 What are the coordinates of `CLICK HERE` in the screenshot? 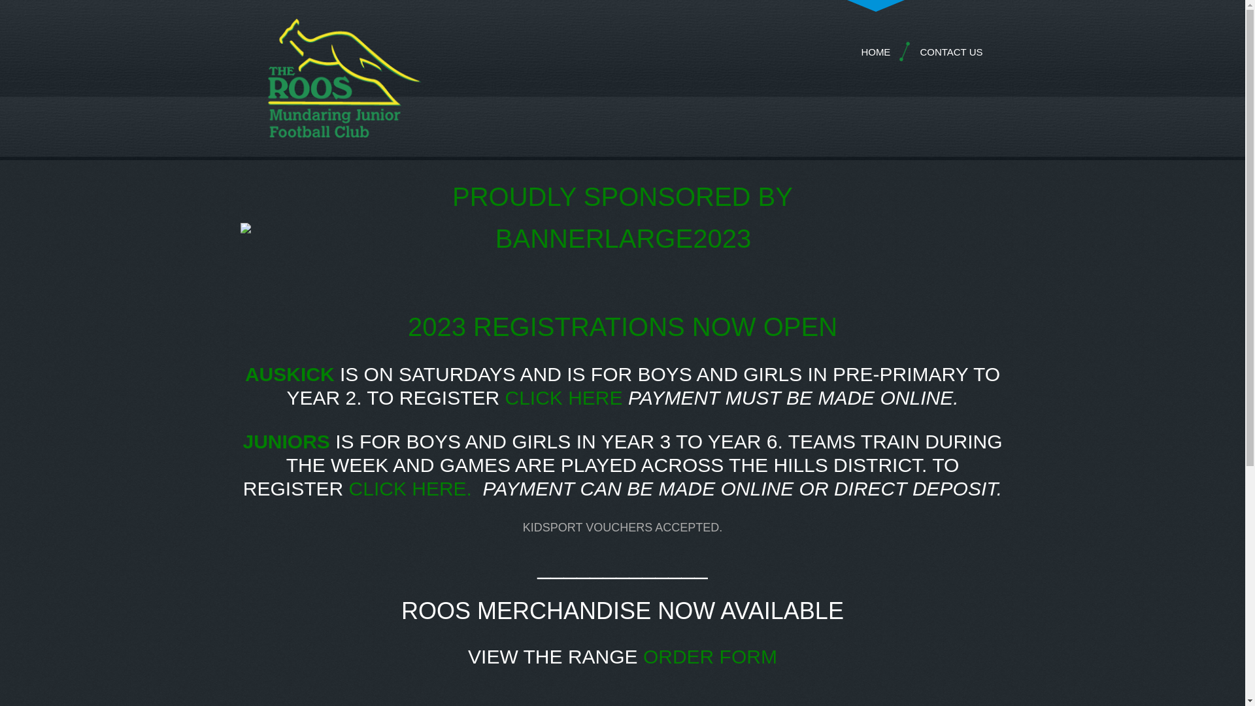 It's located at (408, 489).